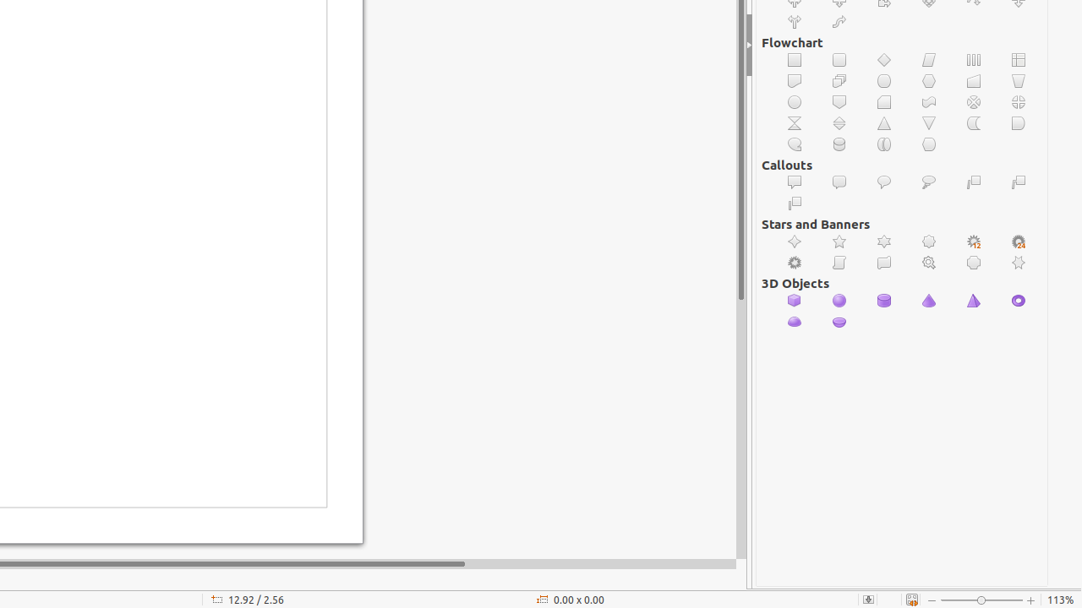 The height and width of the screenshot is (608, 1082). What do you see at coordinates (884, 242) in the screenshot?
I see `6-Point Star` at bounding box center [884, 242].